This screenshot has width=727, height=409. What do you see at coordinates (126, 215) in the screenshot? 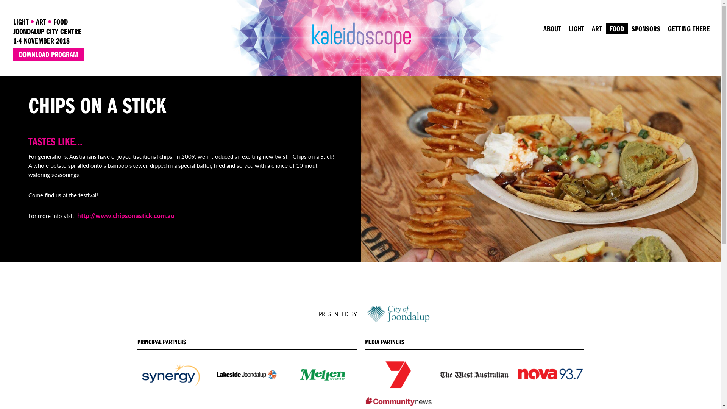
I see `http://www.chipsonastick.com.au` at bounding box center [126, 215].